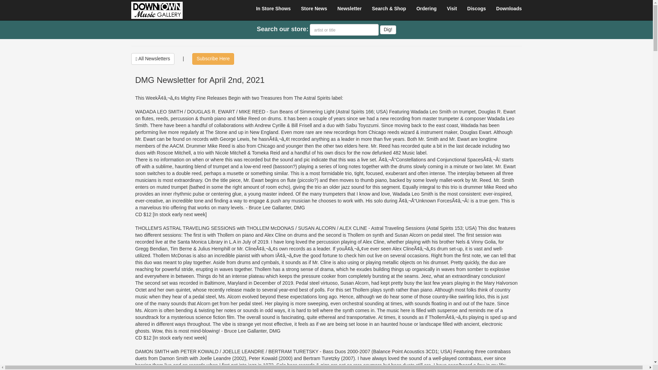  I want to click on Subscribe Here, so click(213, 59).